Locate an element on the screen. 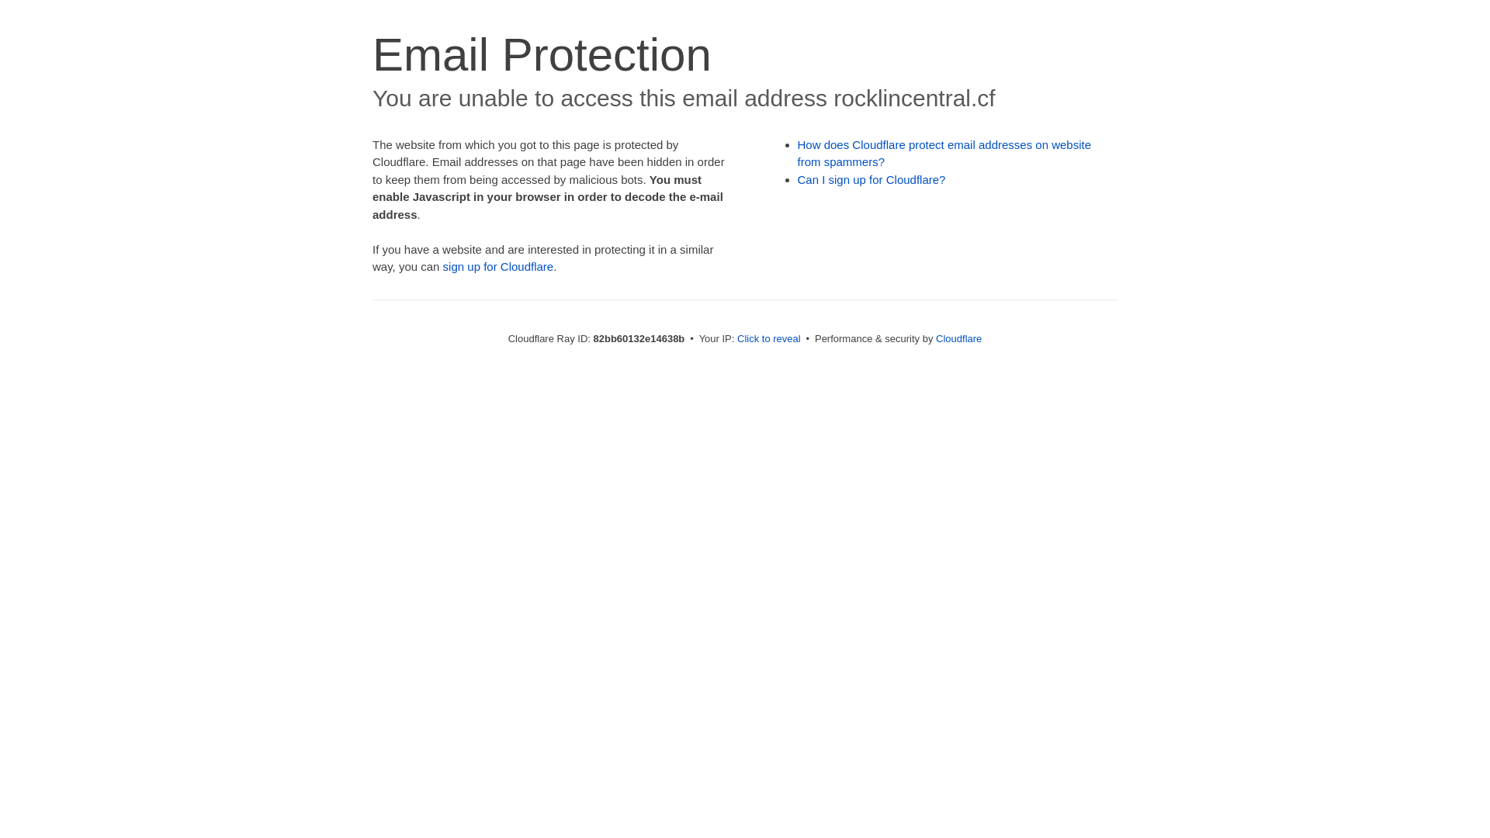 The height and width of the screenshot is (838, 1490). Cloudflare is located at coordinates (959, 338).